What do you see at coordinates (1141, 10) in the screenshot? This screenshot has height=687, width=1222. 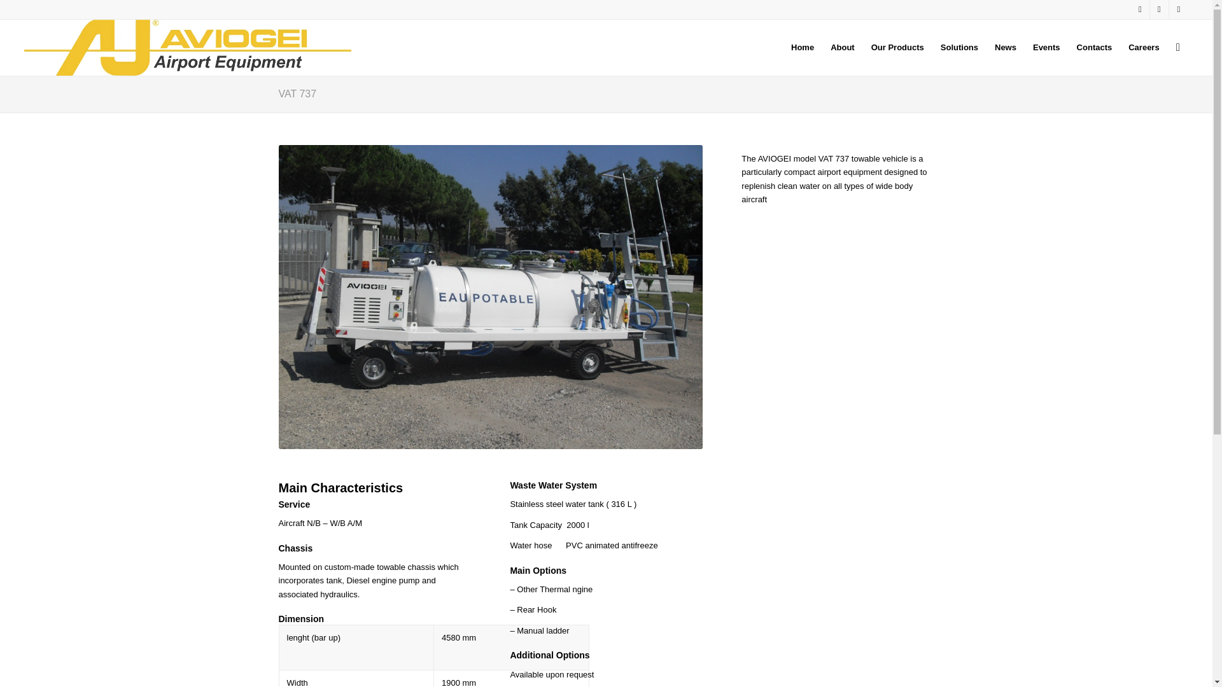 I see `LinkedIn` at bounding box center [1141, 10].